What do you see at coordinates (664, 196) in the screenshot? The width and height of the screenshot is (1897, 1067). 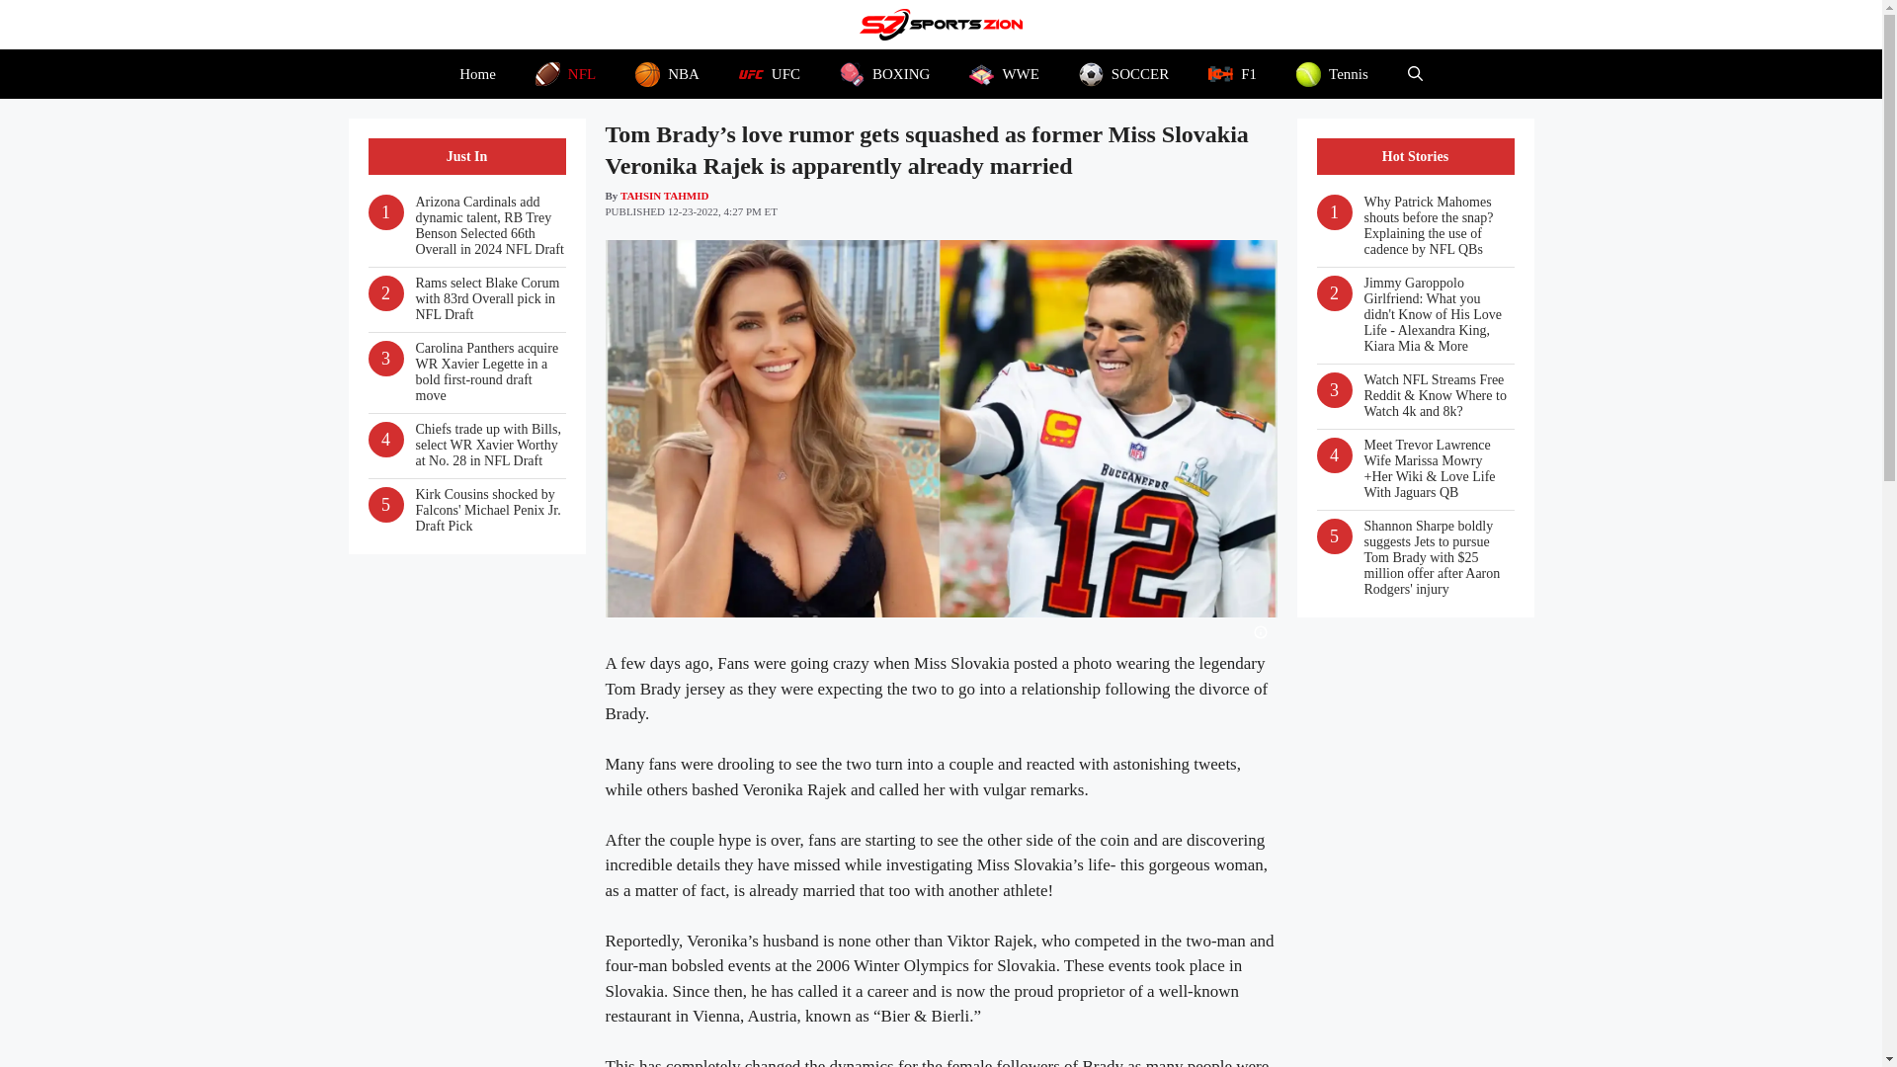 I see `TAHSIN TAHMID` at bounding box center [664, 196].